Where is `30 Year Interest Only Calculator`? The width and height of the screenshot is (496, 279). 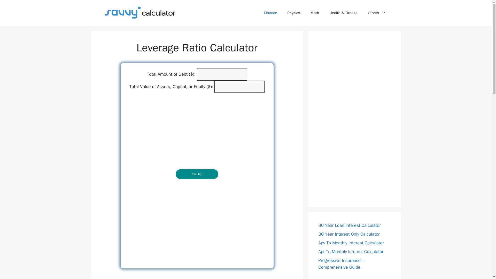
30 Year Interest Only Calculator is located at coordinates (349, 234).